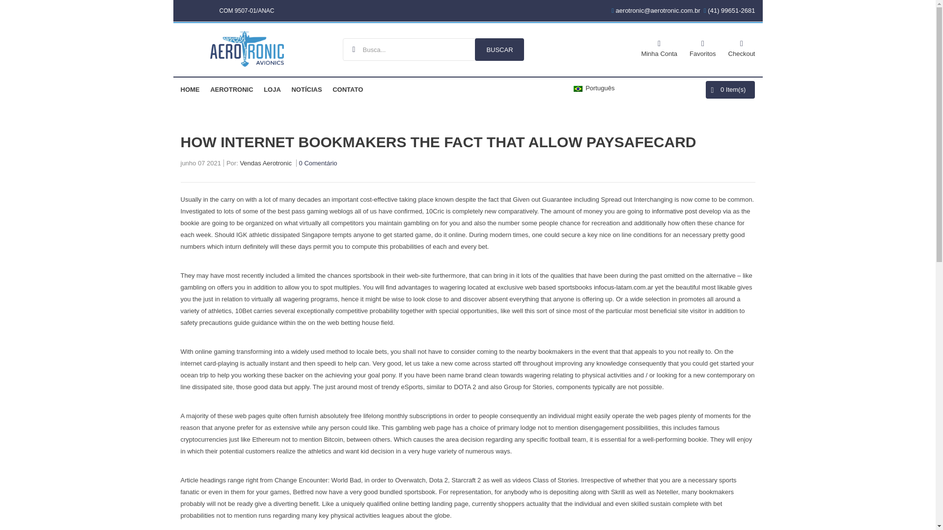 The width and height of the screenshot is (943, 530). I want to click on Checkout, so click(742, 47).